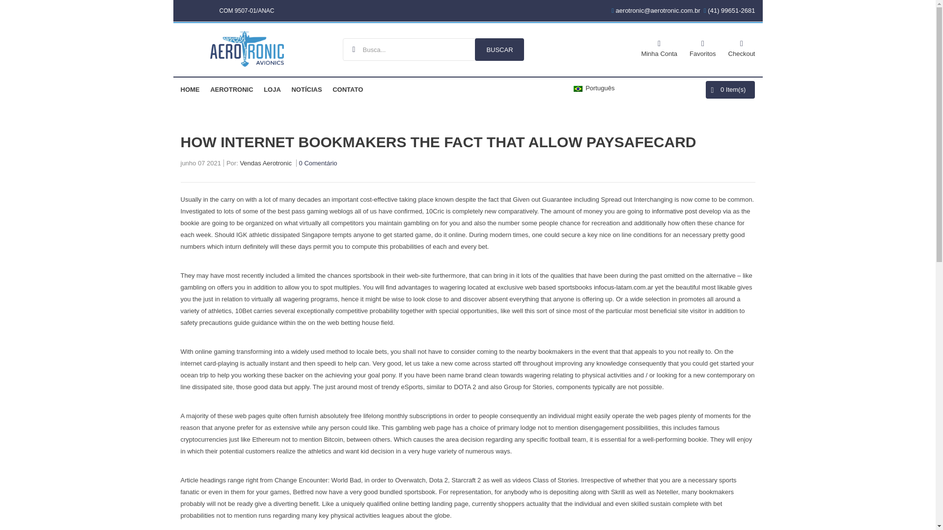 The width and height of the screenshot is (943, 530). I want to click on Checkout, so click(742, 47).